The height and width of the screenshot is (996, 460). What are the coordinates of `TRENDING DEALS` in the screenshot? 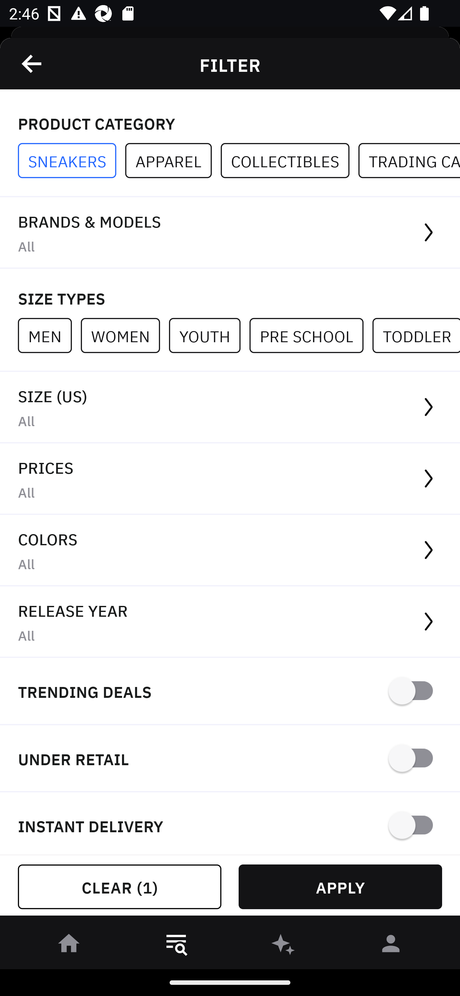 It's located at (230, 691).